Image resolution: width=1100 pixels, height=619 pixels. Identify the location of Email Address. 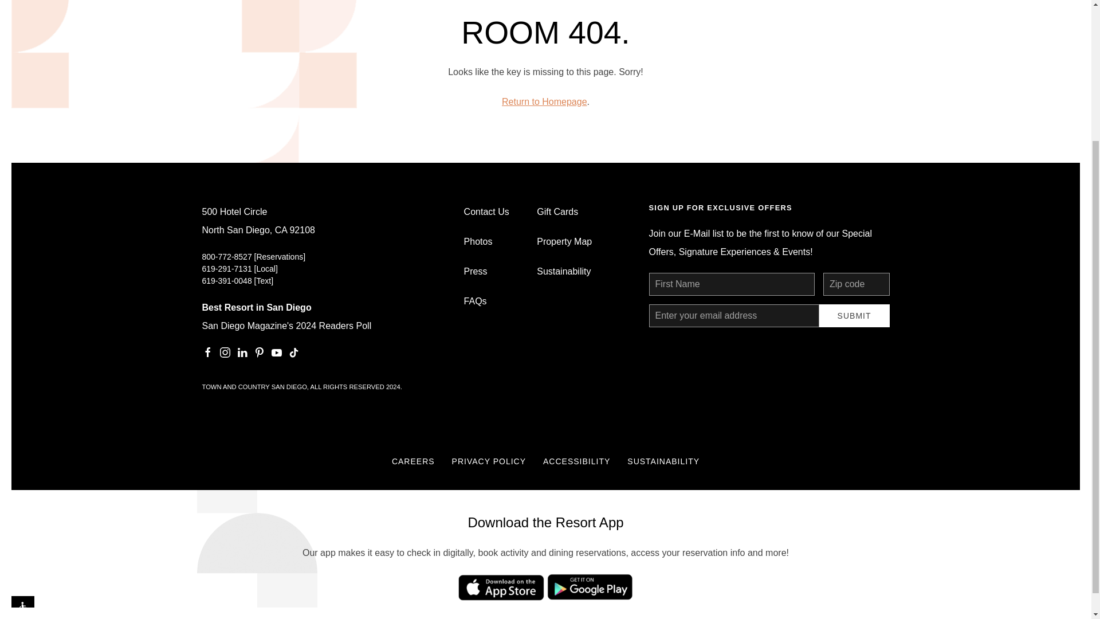
(733, 316).